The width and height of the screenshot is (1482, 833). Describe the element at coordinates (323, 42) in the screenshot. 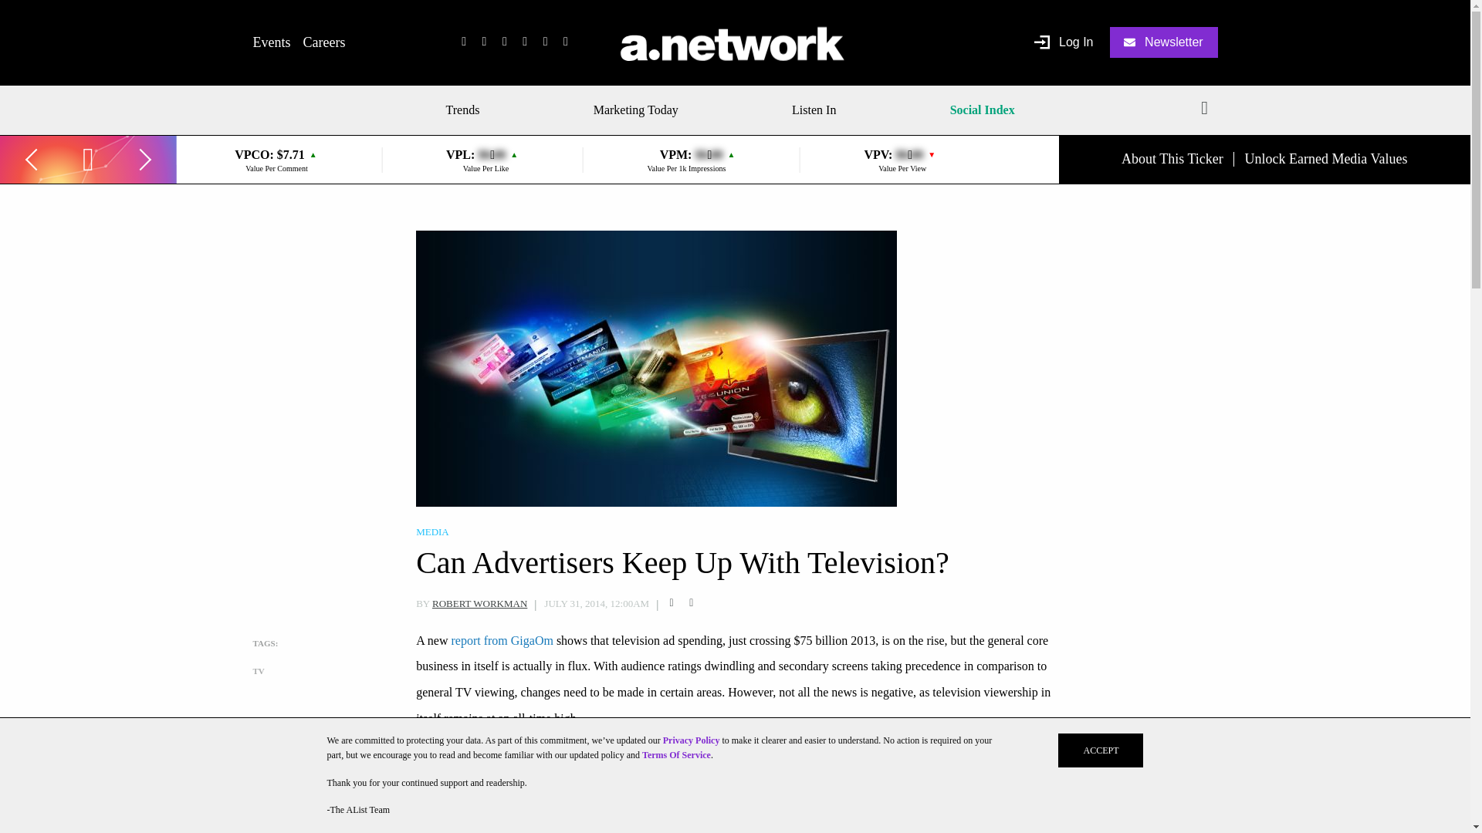

I see `Careers` at that location.